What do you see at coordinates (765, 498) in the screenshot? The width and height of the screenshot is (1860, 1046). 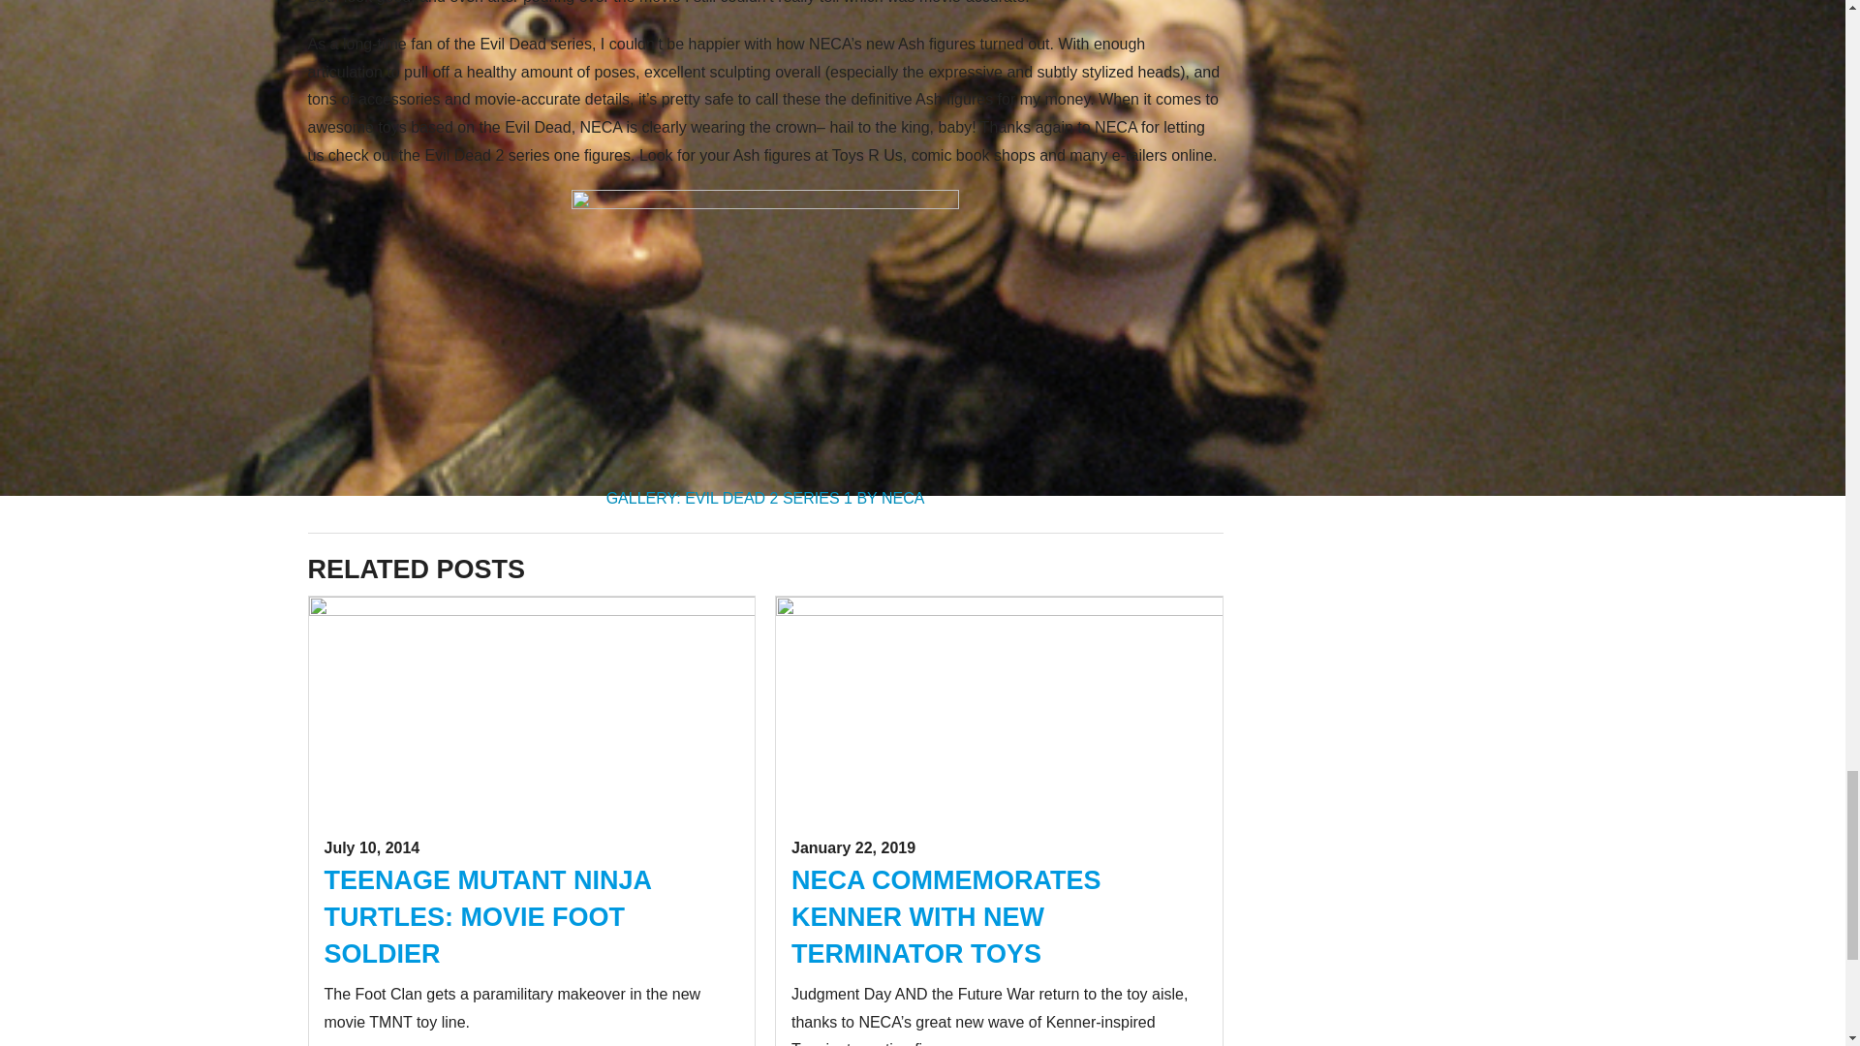 I see `GALLERY: EVIL DEAD 2 SERIES 1 BY NECA` at bounding box center [765, 498].